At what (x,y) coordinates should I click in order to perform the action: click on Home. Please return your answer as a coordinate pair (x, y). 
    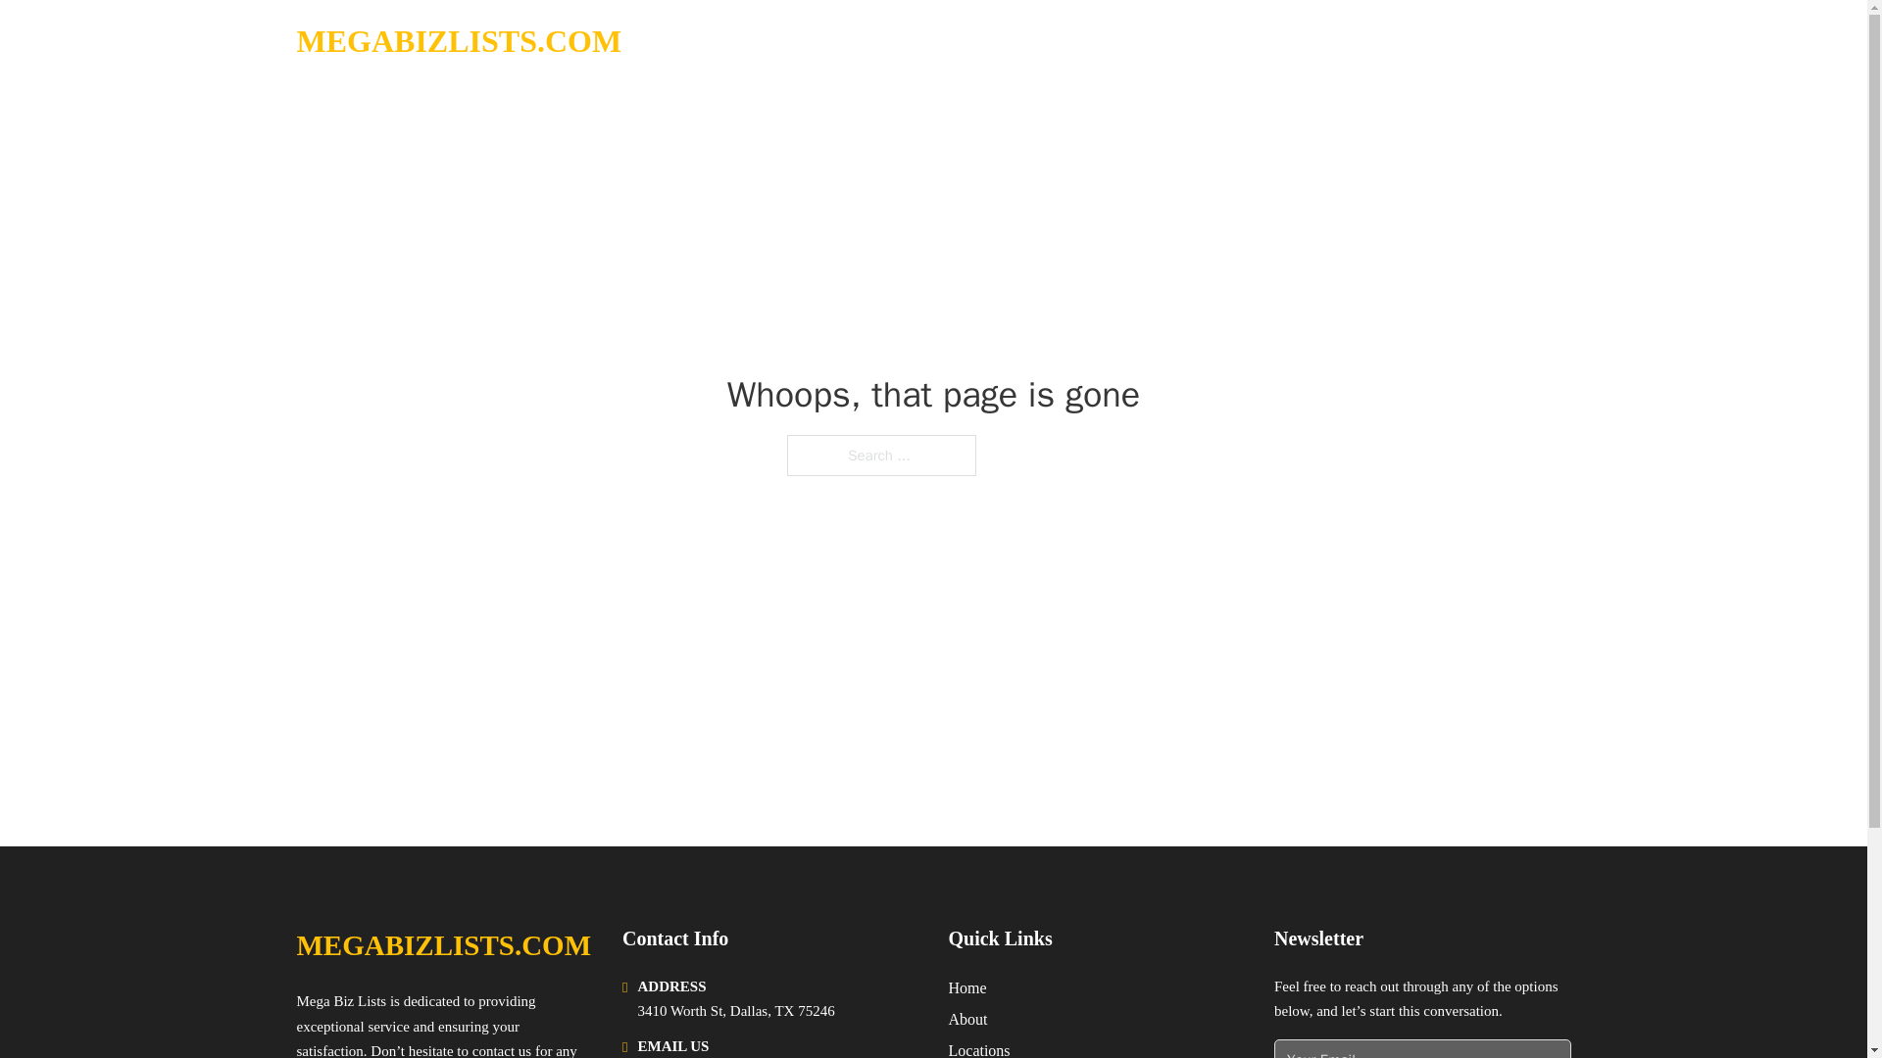
    Looking at the image, I should click on (966, 987).